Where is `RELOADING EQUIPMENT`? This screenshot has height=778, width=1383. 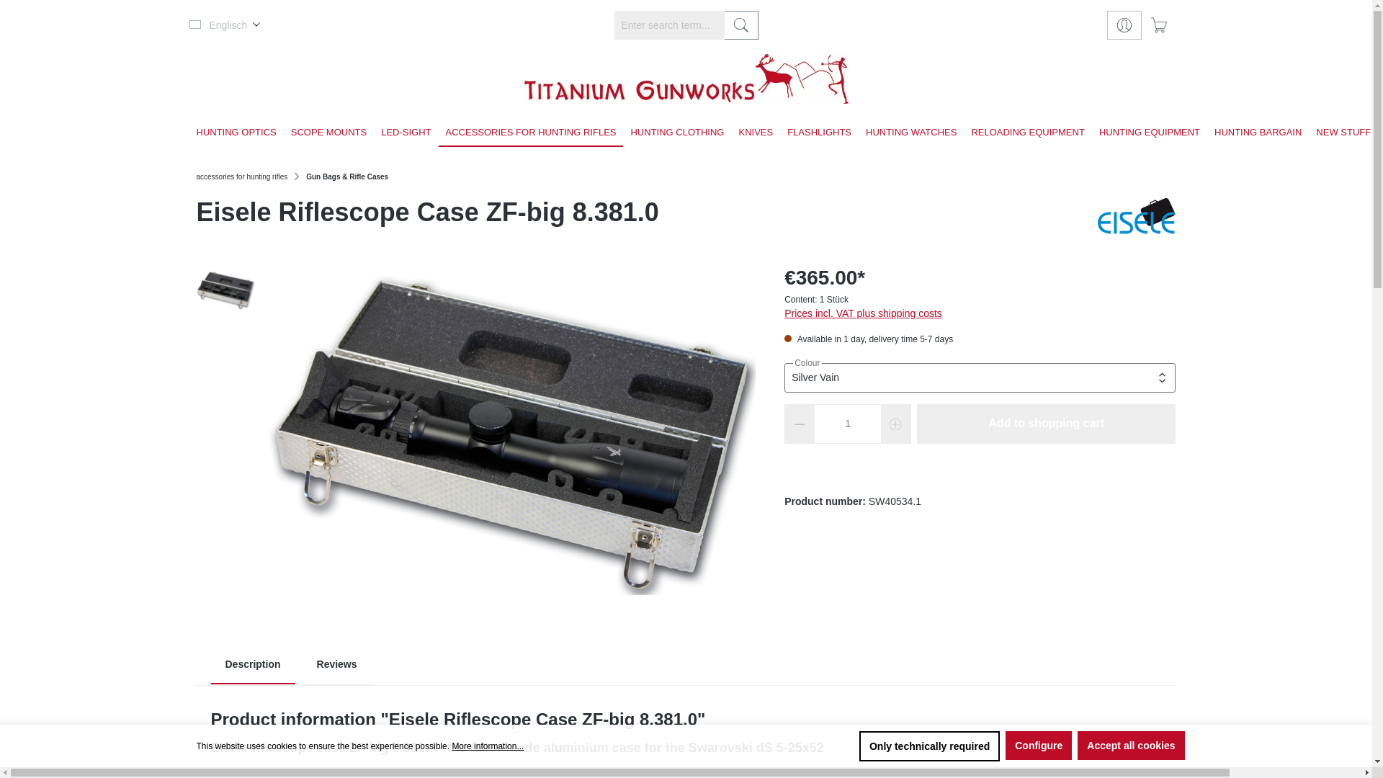
RELOADING EQUIPMENT is located at coordinates (1027, 133).